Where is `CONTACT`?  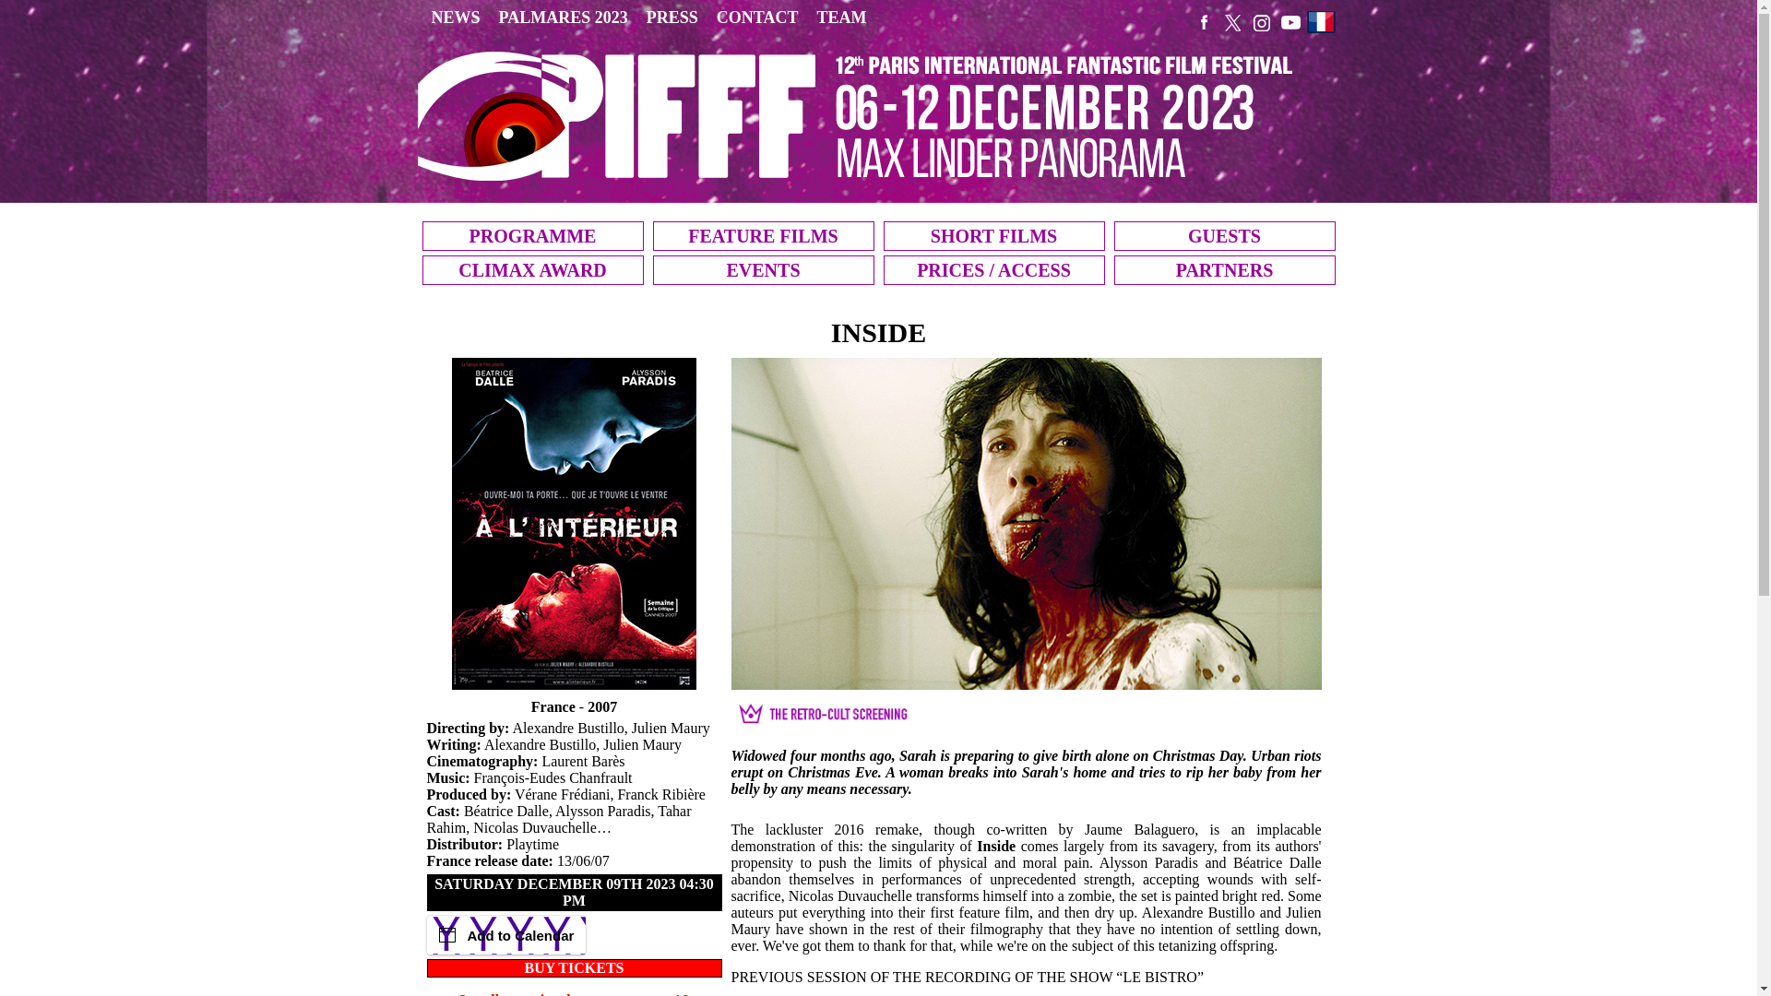 CONTACT is located at coordinates (756, 18).